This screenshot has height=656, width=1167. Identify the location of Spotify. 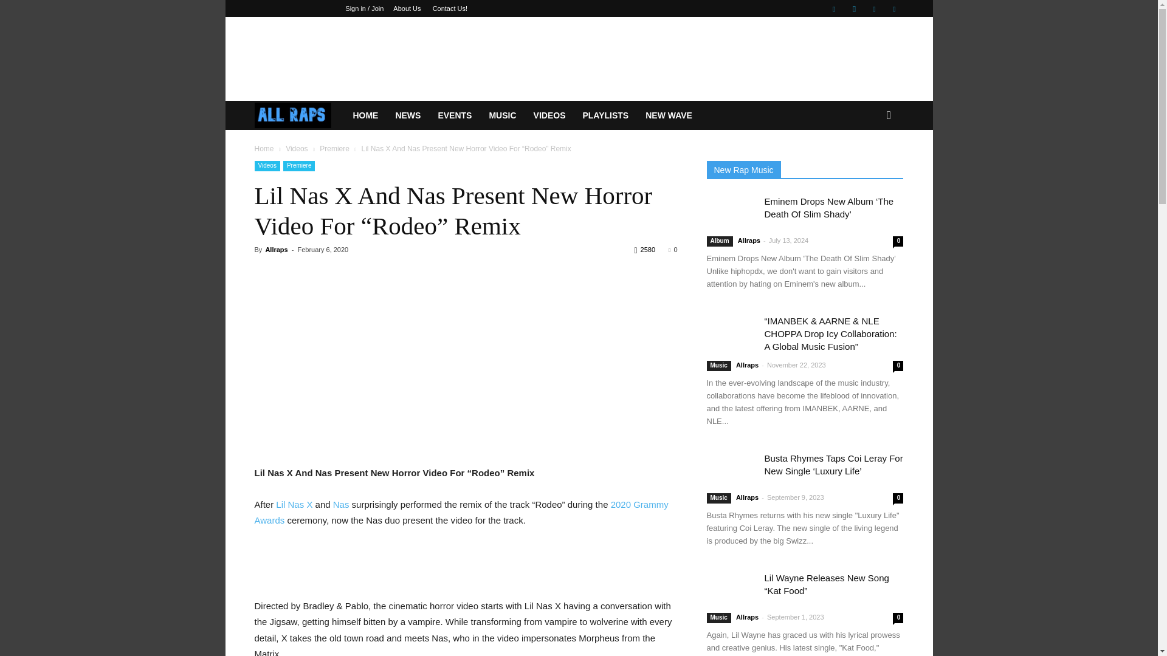
(874, 9).